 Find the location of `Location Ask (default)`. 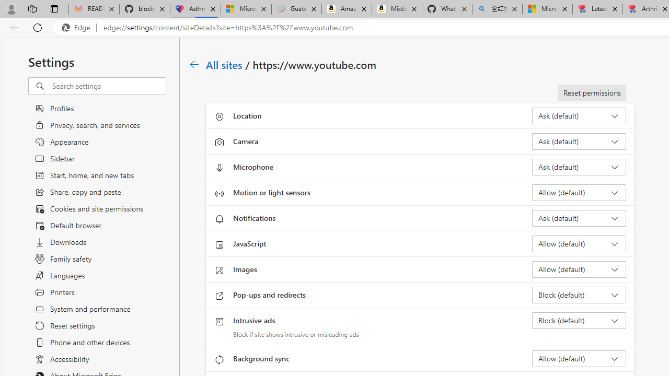

Location Ask (default) is located at coordinates (579, 116).